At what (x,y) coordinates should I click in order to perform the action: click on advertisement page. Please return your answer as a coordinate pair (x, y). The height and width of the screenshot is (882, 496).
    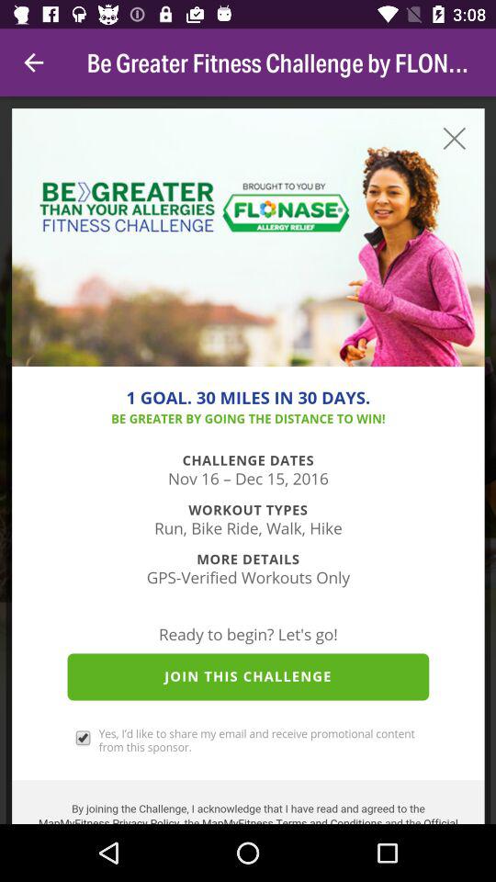
    Looking at the image, I should click on (248, 460).